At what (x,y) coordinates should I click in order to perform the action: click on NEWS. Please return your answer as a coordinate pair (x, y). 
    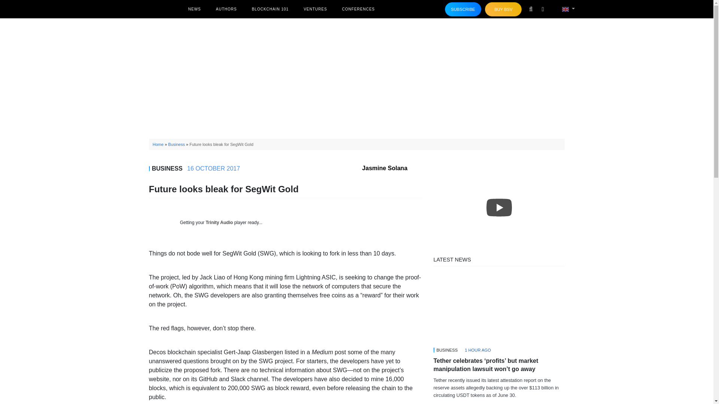
    Looking at the image, I should click on (194, 9).